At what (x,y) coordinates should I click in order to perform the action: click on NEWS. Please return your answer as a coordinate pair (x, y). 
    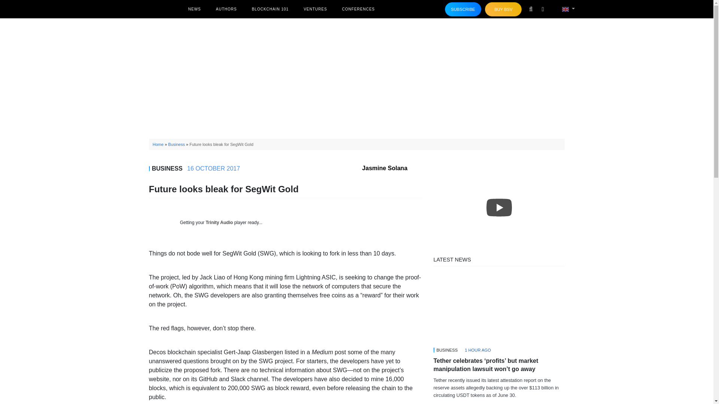
    Looking at the image, I should click on (194, 9).